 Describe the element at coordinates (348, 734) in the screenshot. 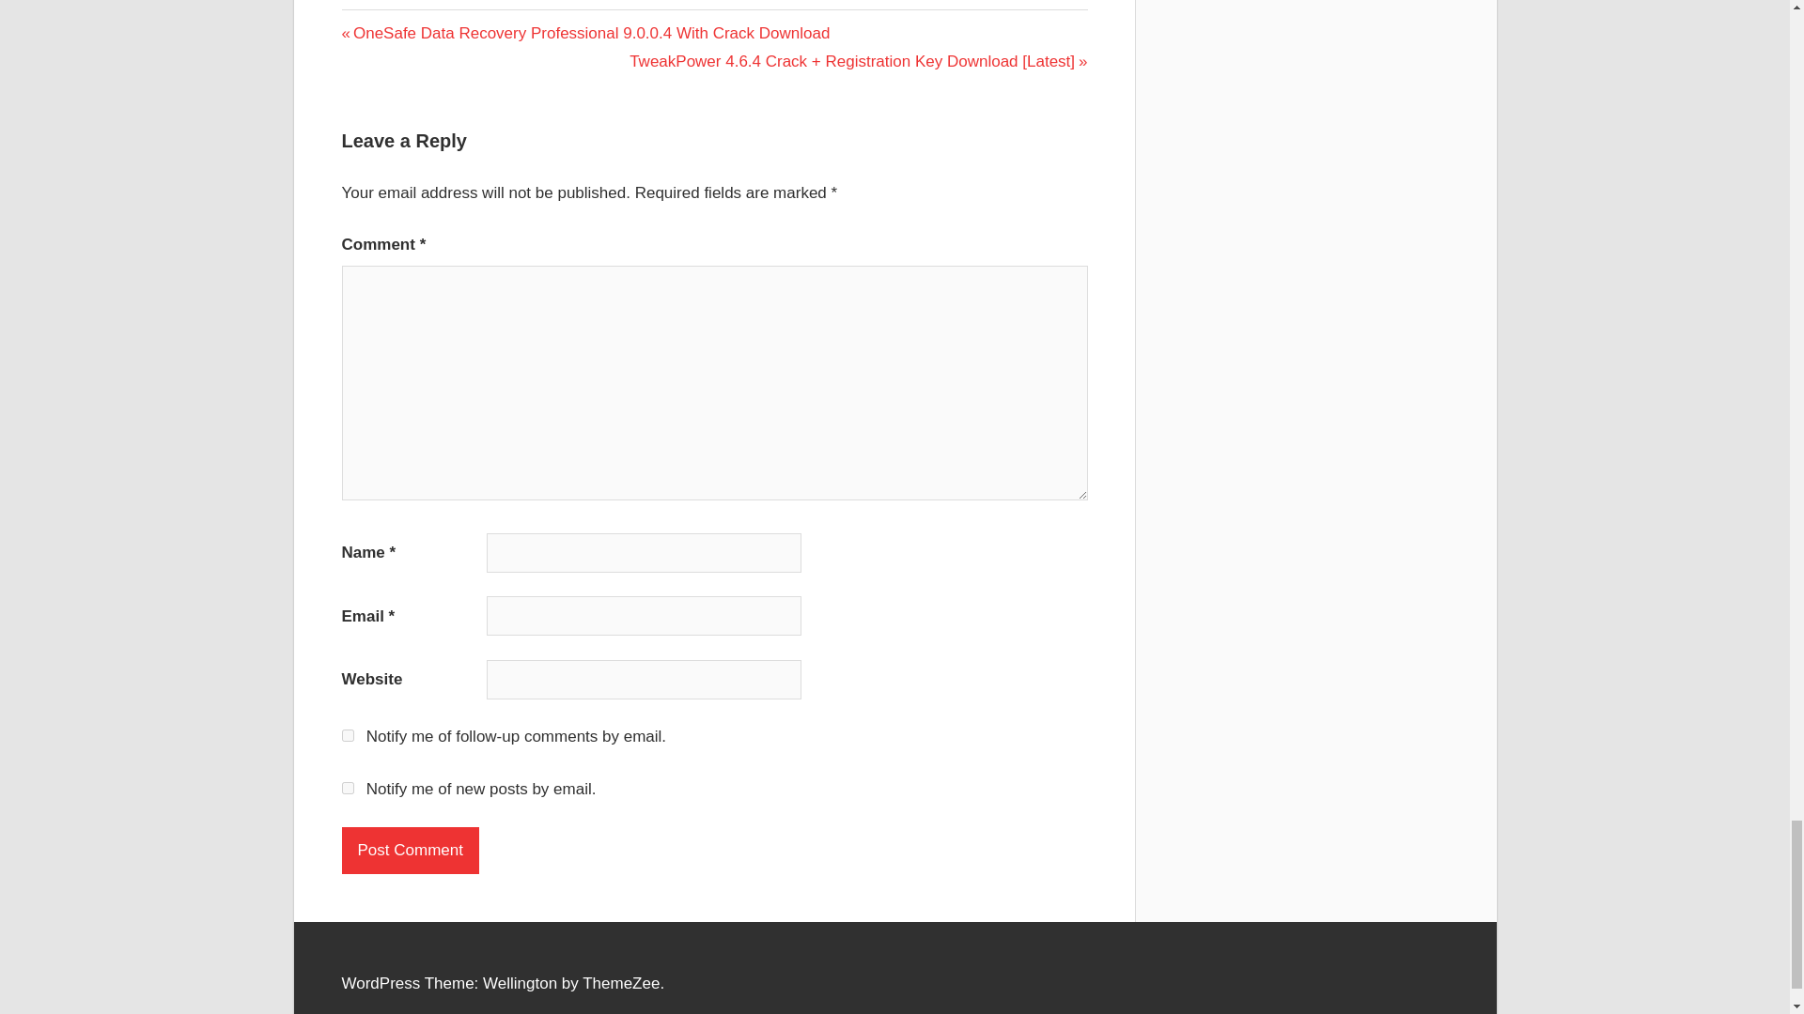

I see `subscribe` at that location.